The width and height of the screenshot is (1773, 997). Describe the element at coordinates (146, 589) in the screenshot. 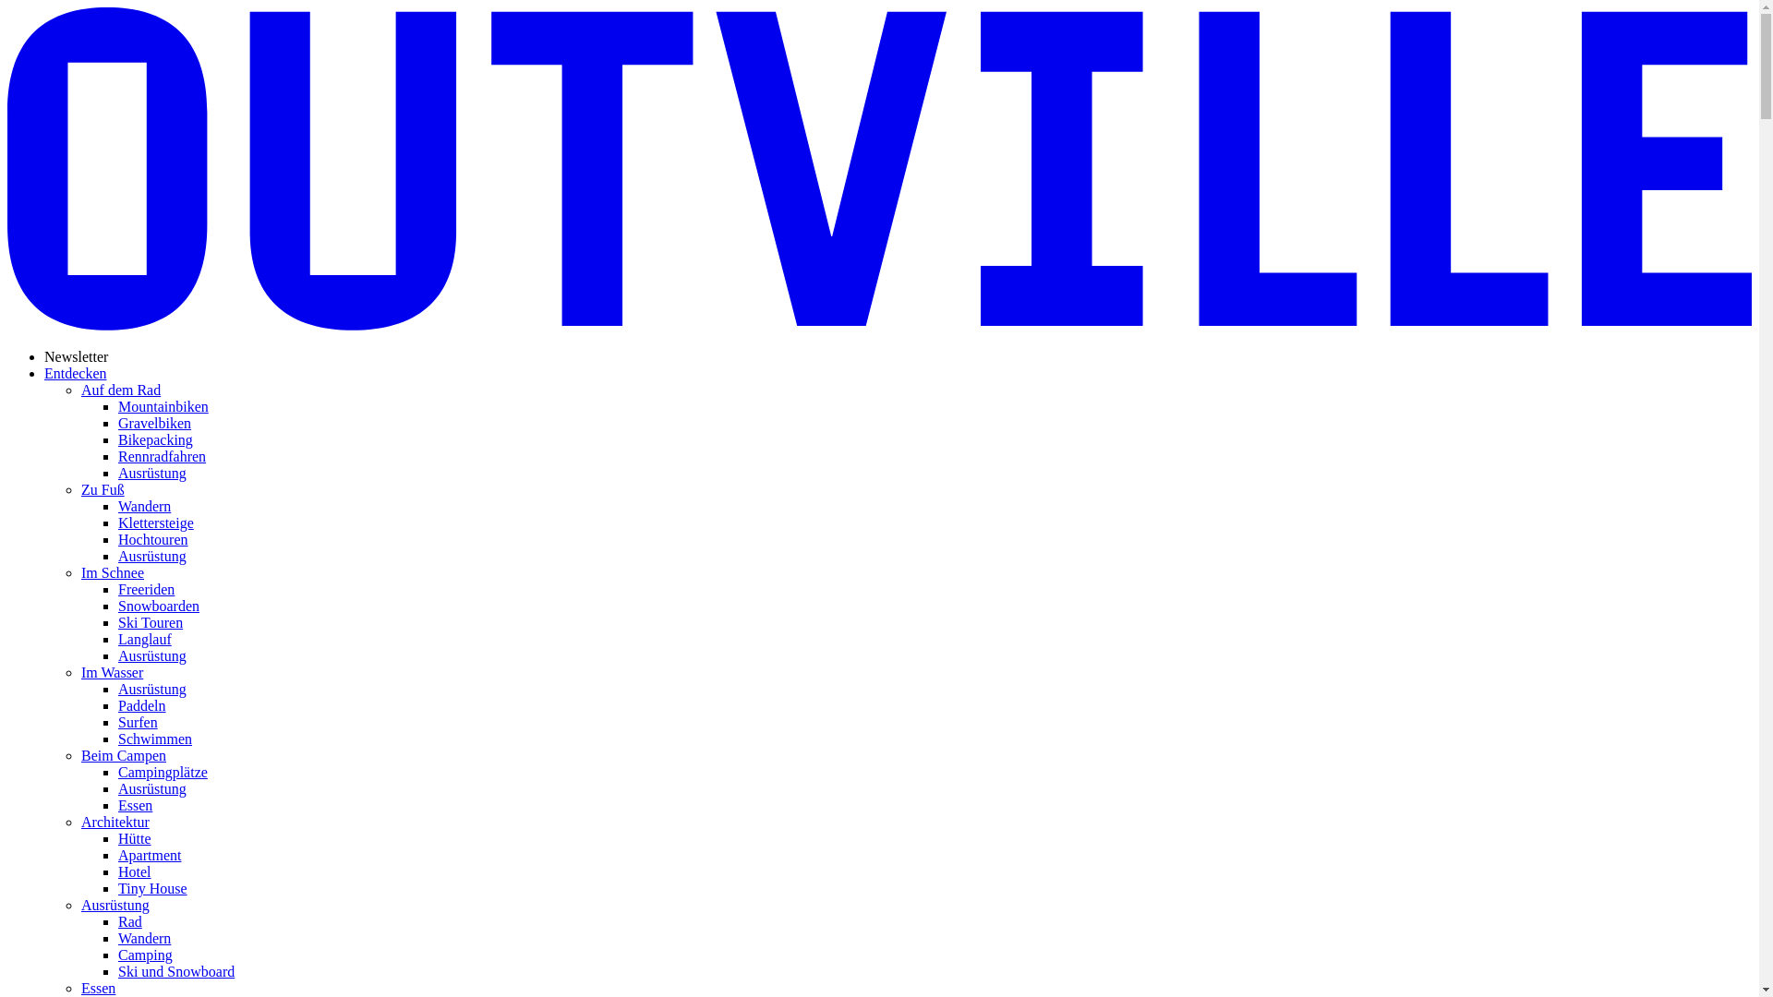

I see `Freeriden` at that location.